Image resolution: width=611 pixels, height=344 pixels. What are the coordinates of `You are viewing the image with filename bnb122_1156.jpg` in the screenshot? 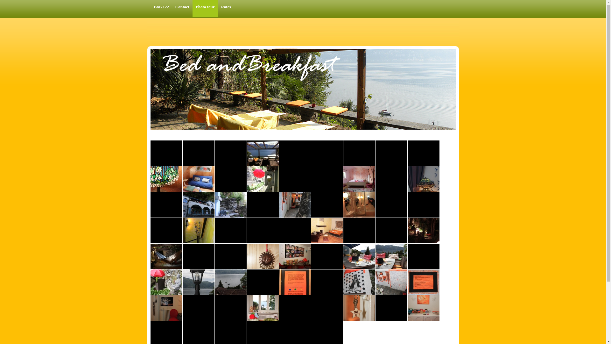 It's located at (327, 153).